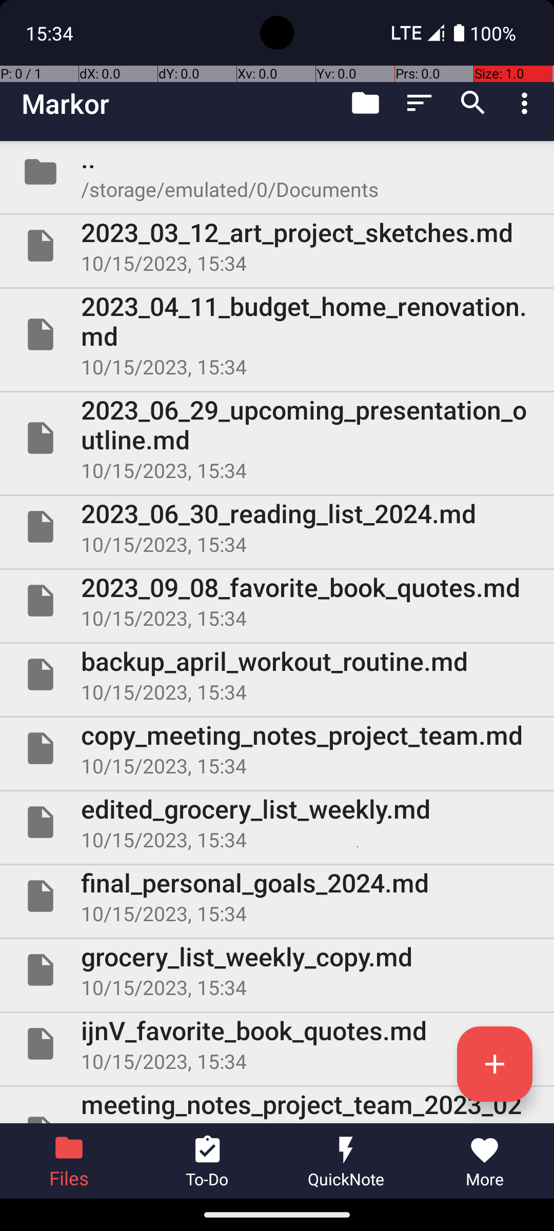 The width and height of the screenshot is (554, 1231). What do you see at coordinates (277, 438) in the screenshot?
I see `File 2023_06_29_upcoming_presentation_outline.md ` at bounding box center [277, 438].